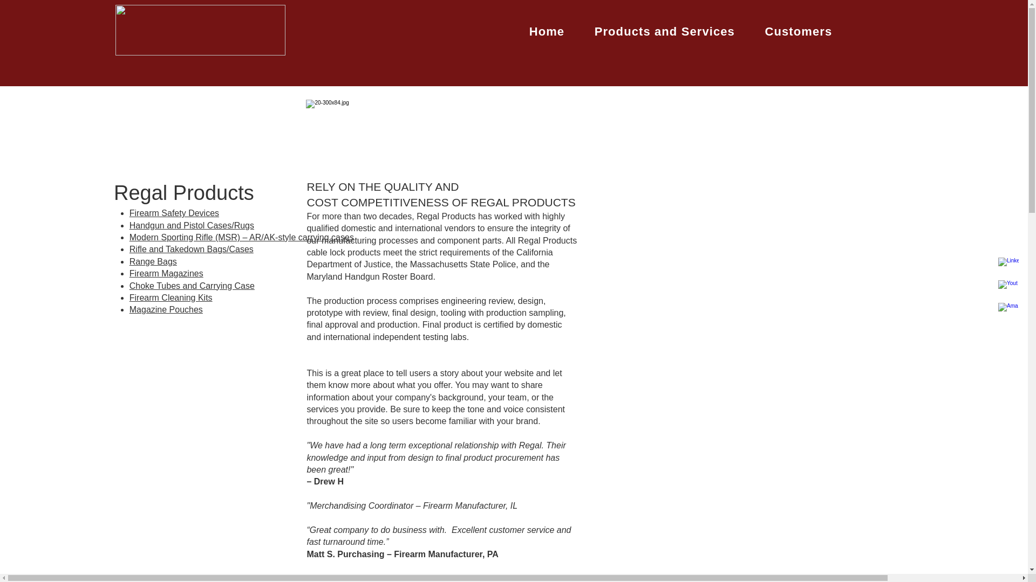 The image size is (1036, 582). I want to click on Home, so click(546, 31).